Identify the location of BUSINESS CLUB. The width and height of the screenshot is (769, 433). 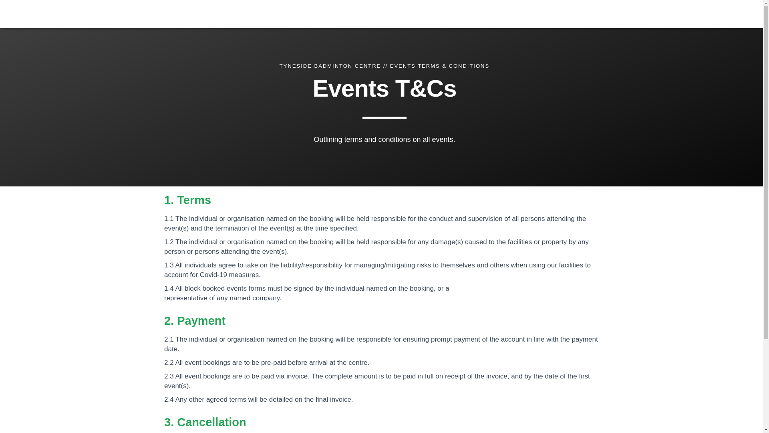
(500, 14).